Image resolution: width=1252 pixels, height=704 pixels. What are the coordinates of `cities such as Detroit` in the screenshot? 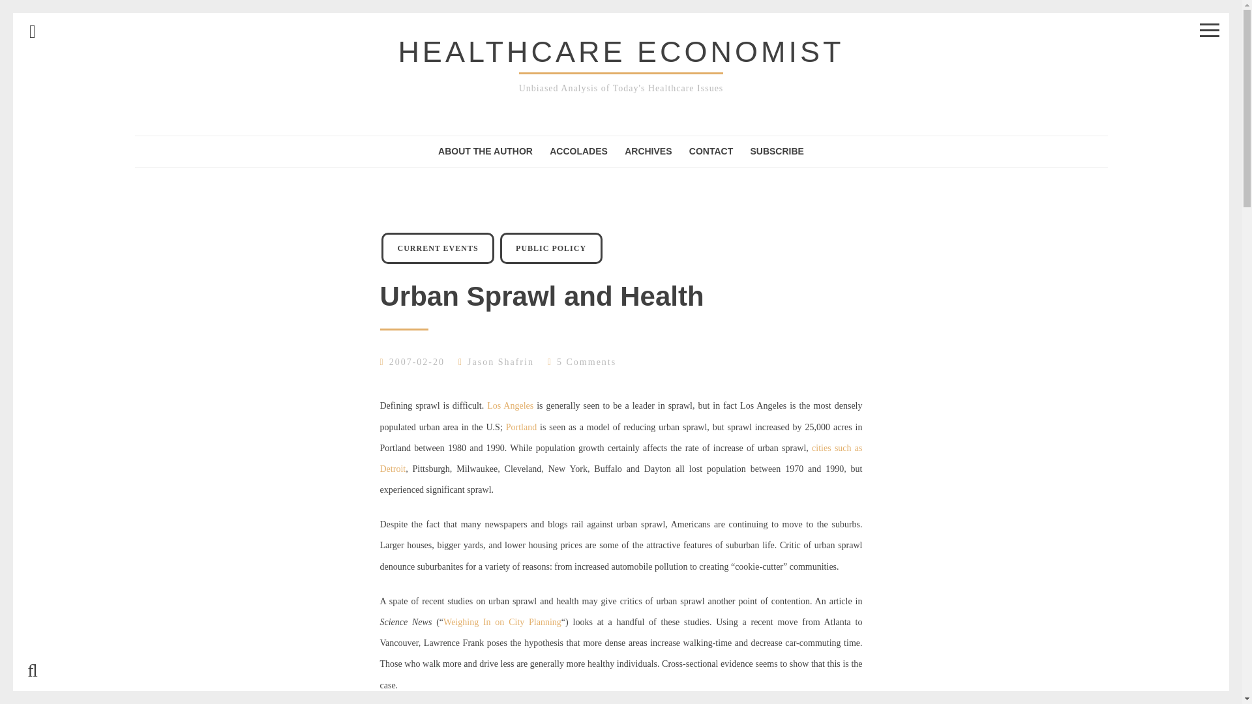 It's located at (621, 458).